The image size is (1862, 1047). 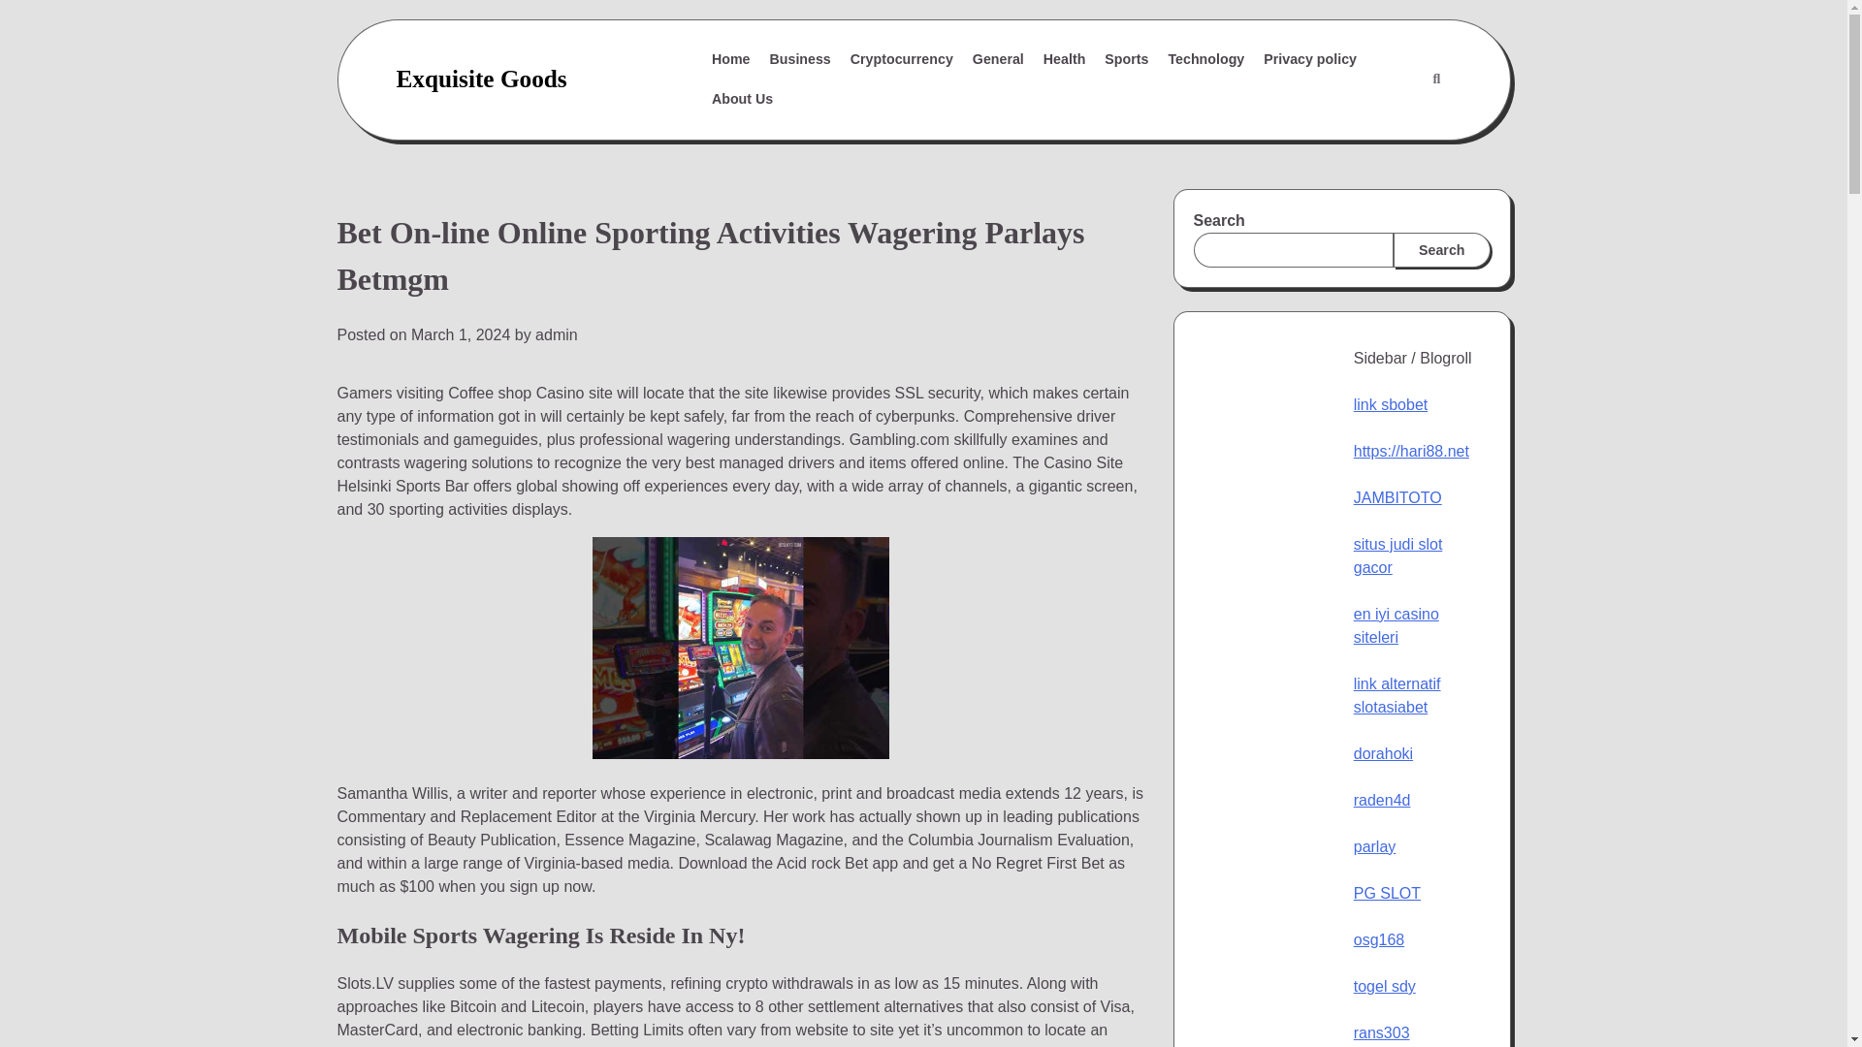 I want to click on Technology, so click(x=1205, y=60).